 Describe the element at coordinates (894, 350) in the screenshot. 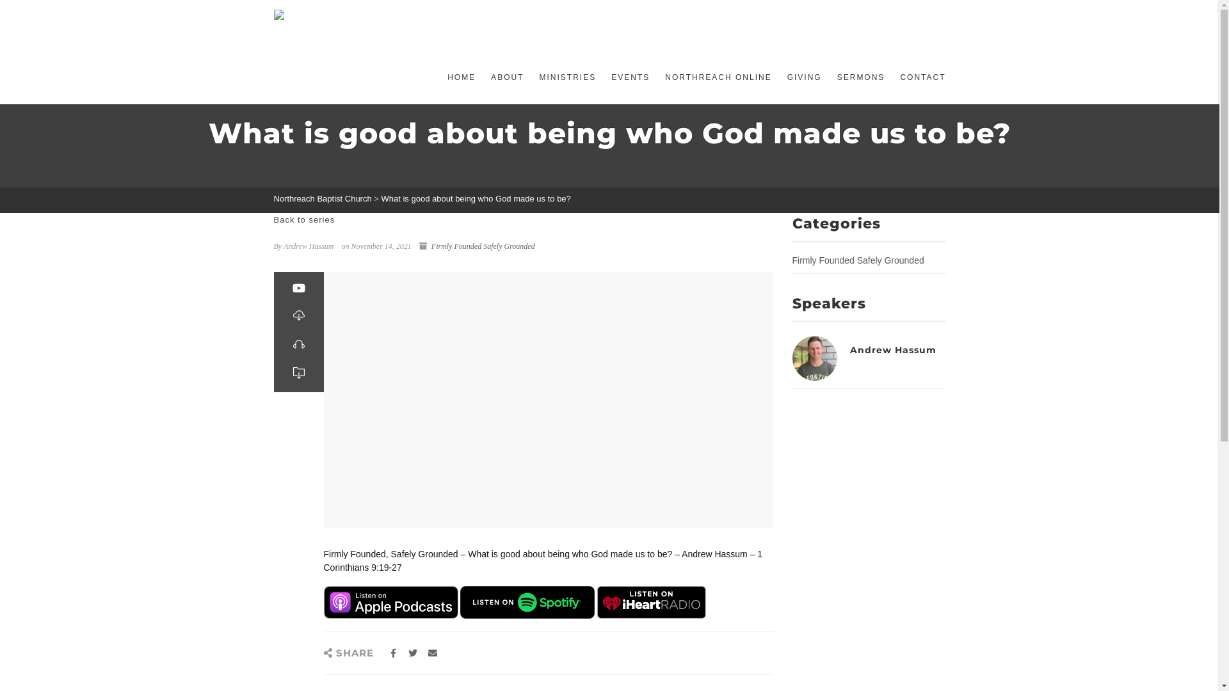

I see `Andrew Hassum` at that location.